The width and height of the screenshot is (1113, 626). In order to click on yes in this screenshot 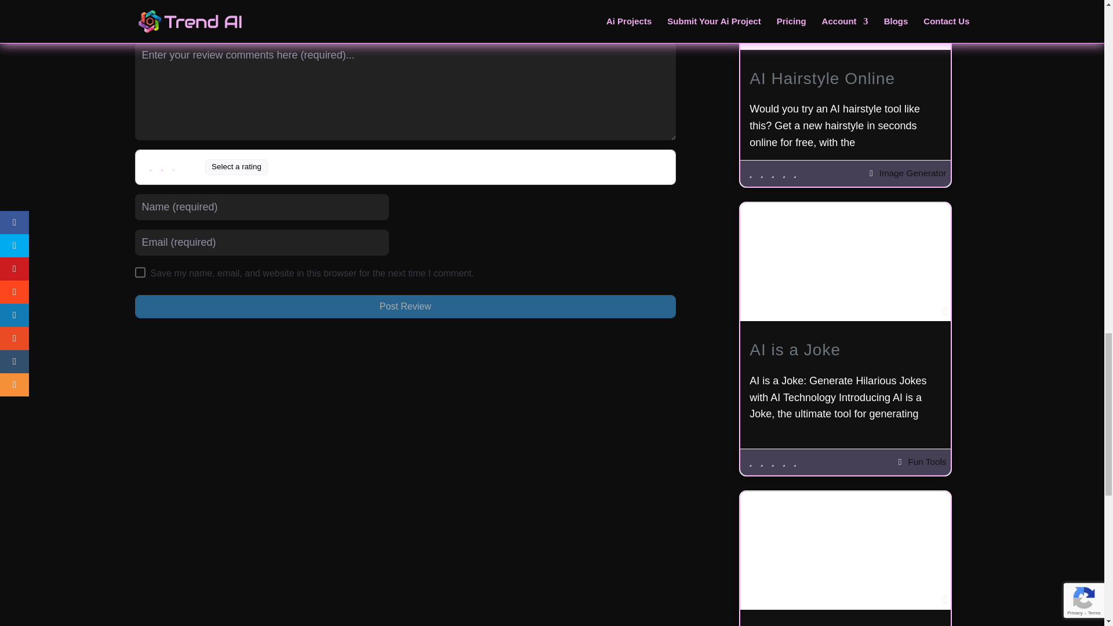, I will do `click(139, 272)`.